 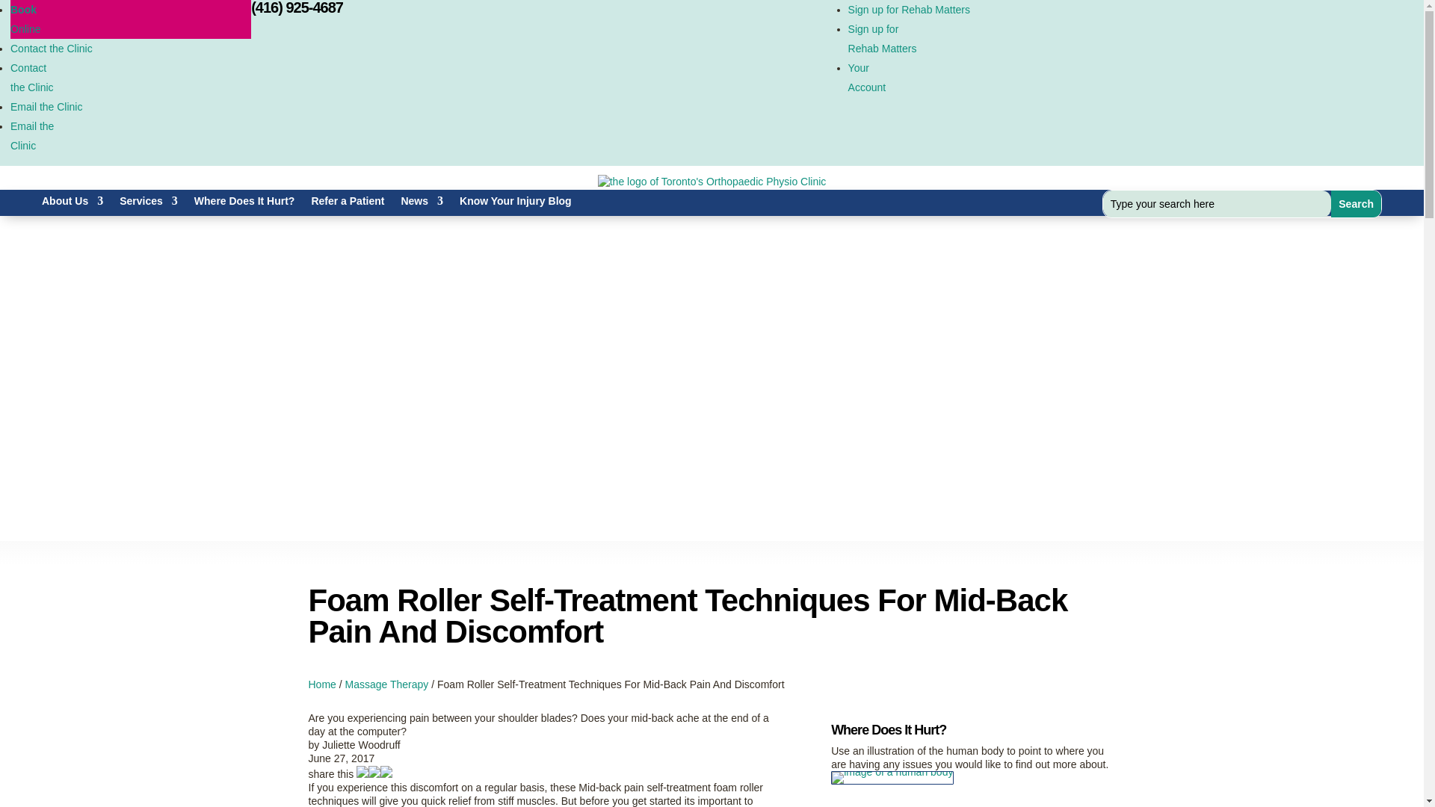 What do you see at coordinates (1356, 203) in the screenshot?
I see `Search` at bounding box center [1356, 203].